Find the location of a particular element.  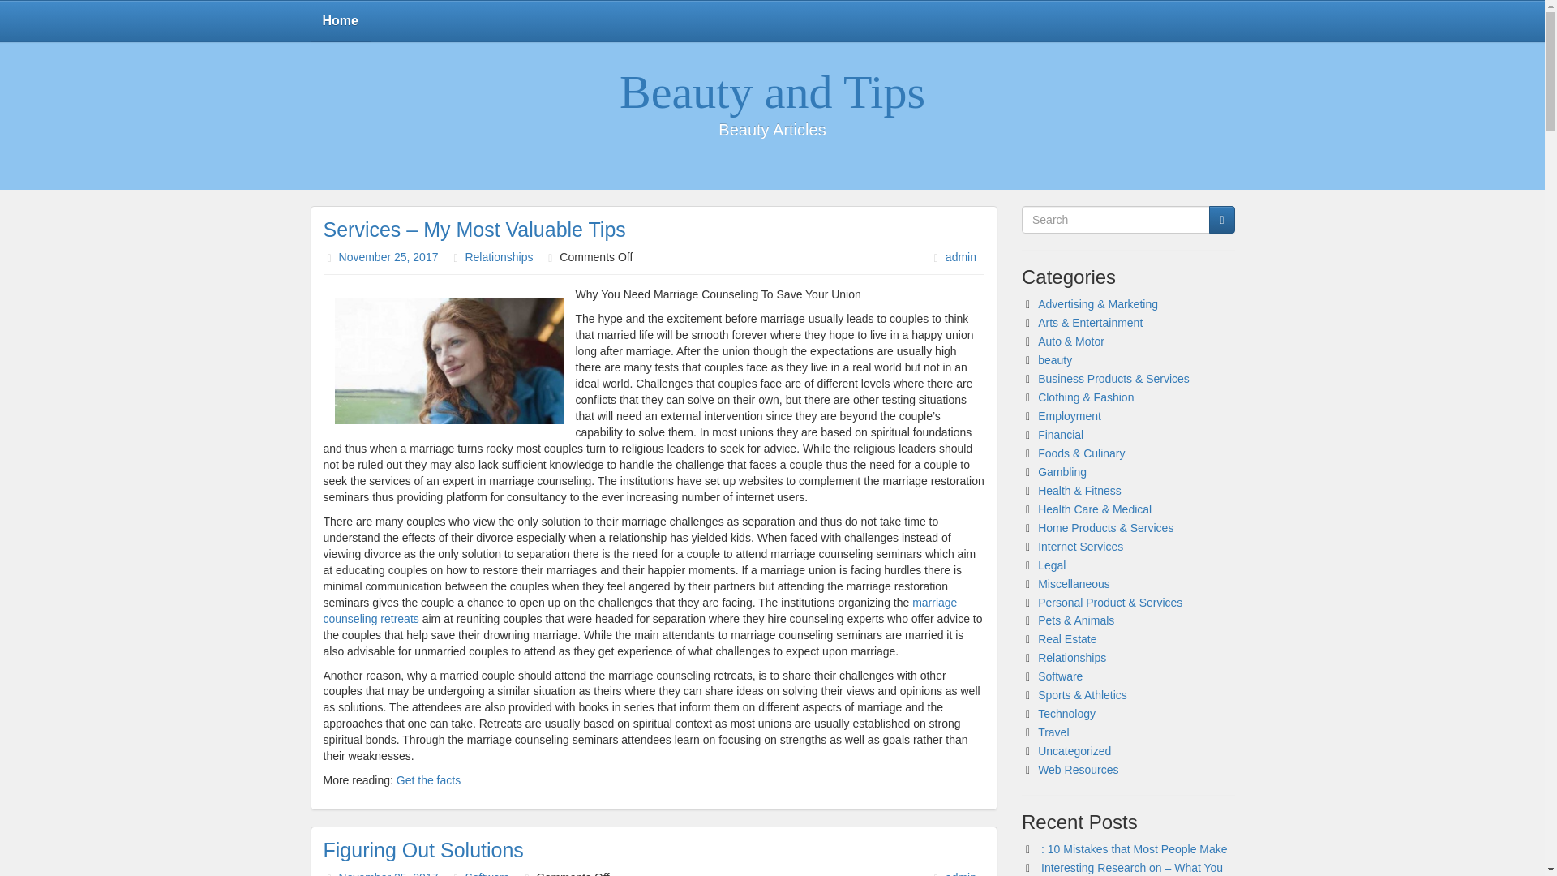

Home is located at coordinates (340, 21).